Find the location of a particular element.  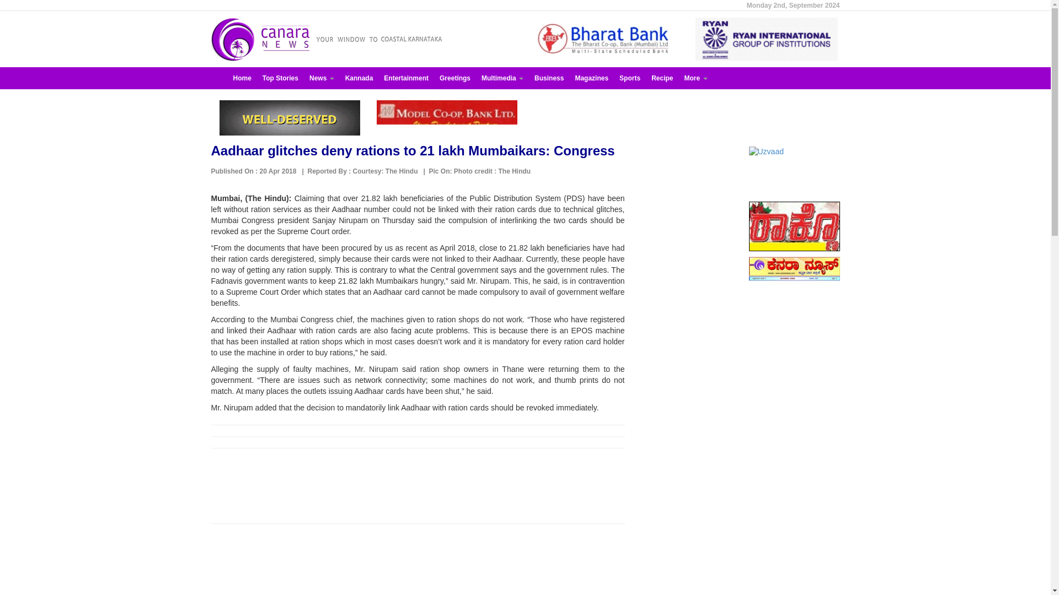

News is located at coordinates (322, 78).